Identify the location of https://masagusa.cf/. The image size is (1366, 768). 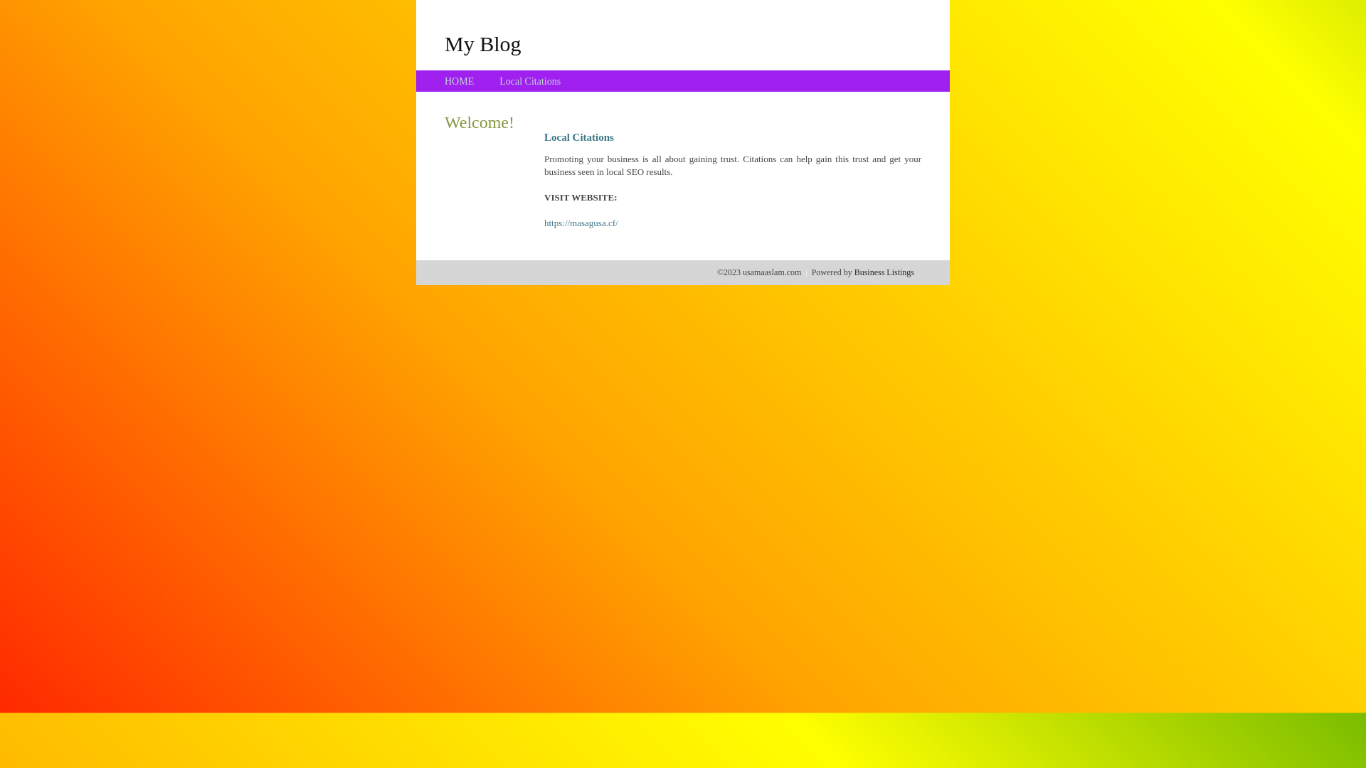
(581, 223).